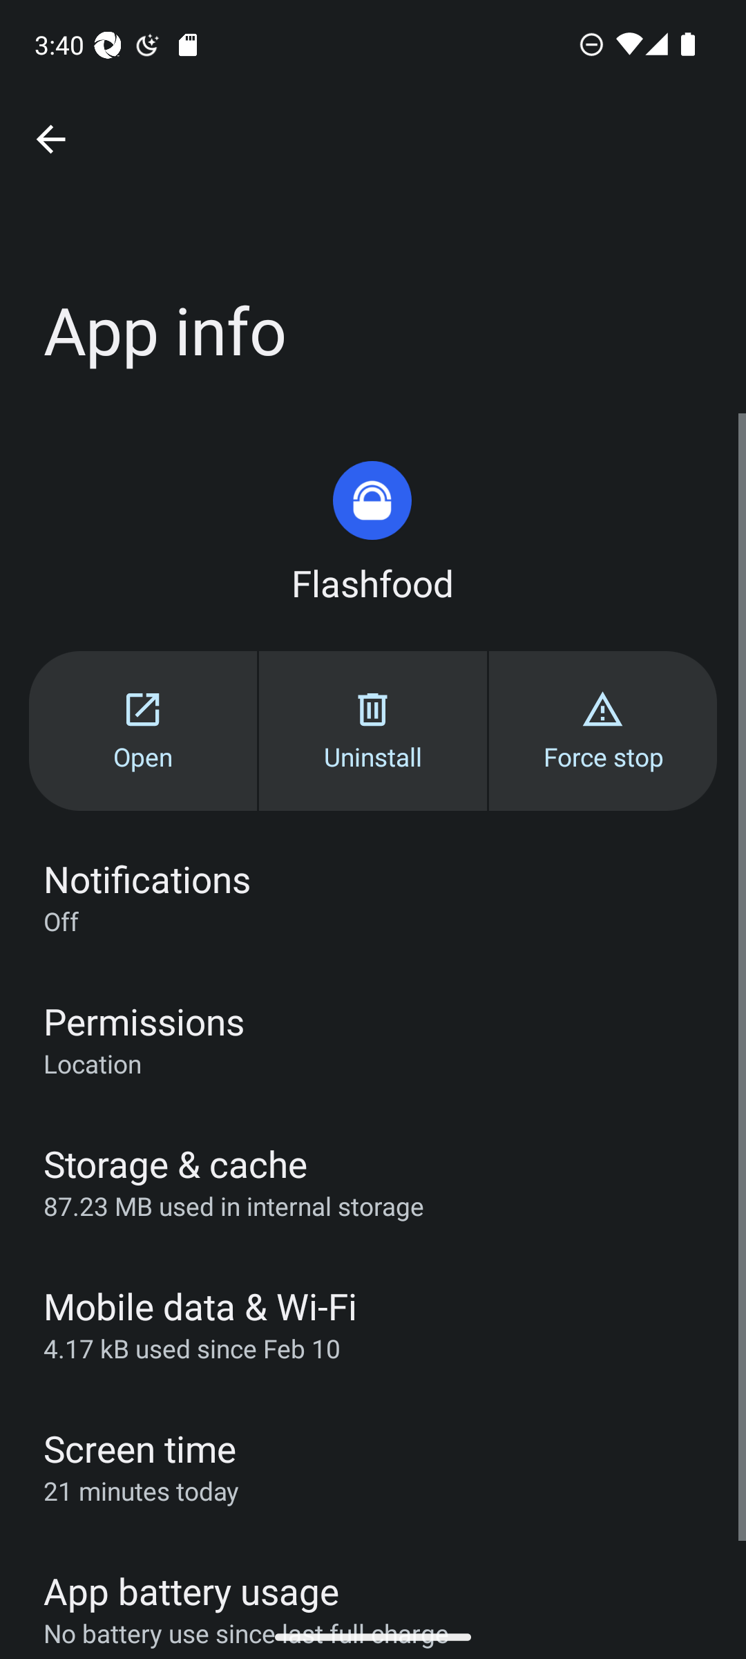  I want to click on Navigate up, so click(50, 140).